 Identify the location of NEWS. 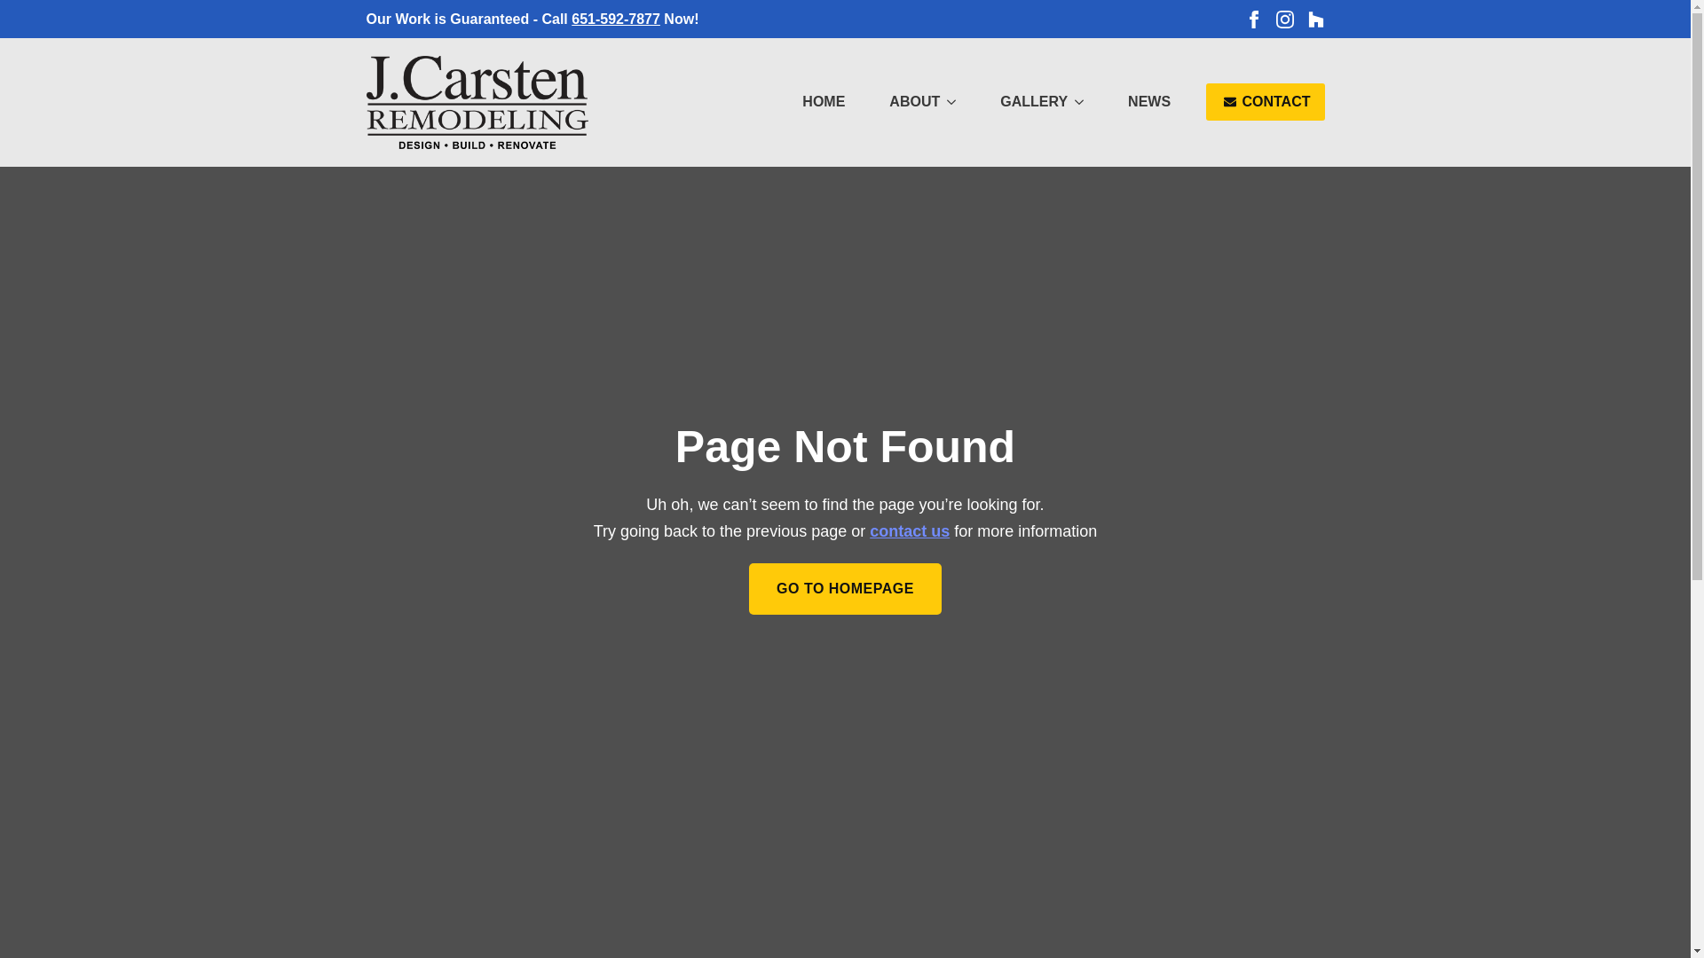
(1148, 101).